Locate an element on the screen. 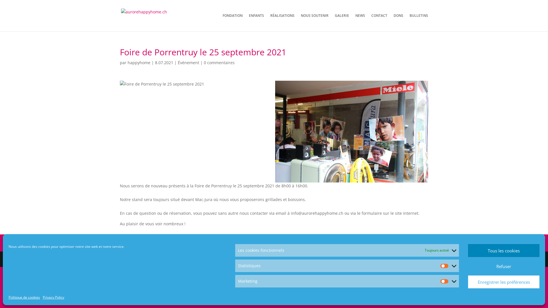  Politique de cookies is located at coordinates (24, 297).